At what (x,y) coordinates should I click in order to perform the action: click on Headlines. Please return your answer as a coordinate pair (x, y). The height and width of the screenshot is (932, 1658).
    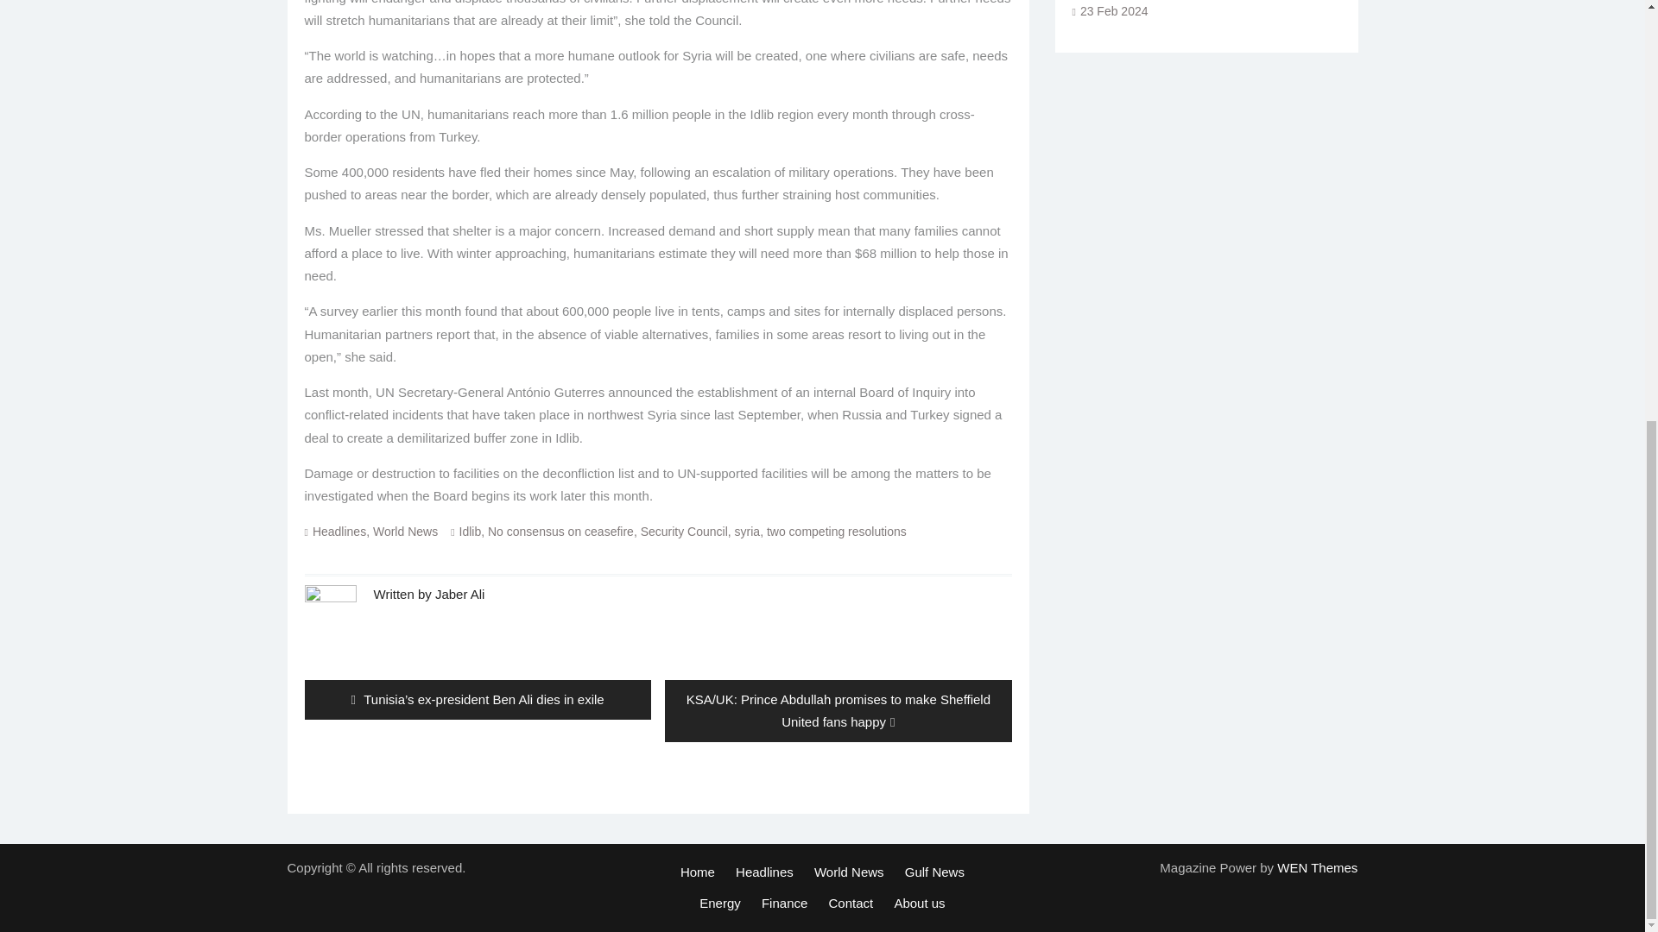
    Looking at the image, I should click on (339, 532).